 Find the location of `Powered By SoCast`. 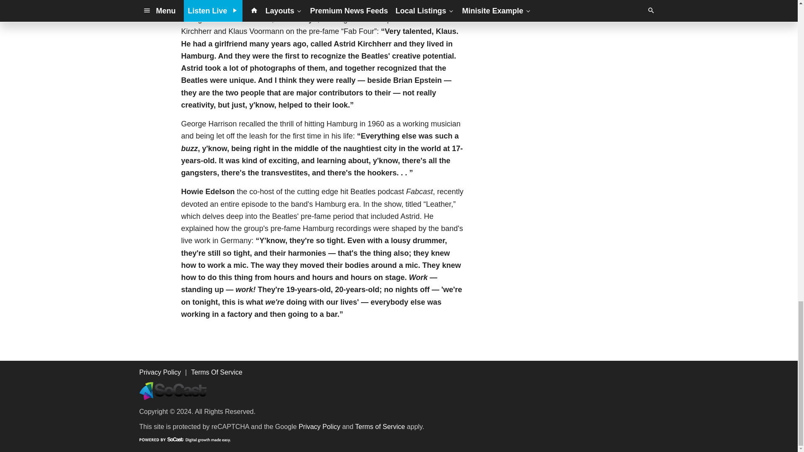

Powered By SoCast is located at coordinates (184, 439).